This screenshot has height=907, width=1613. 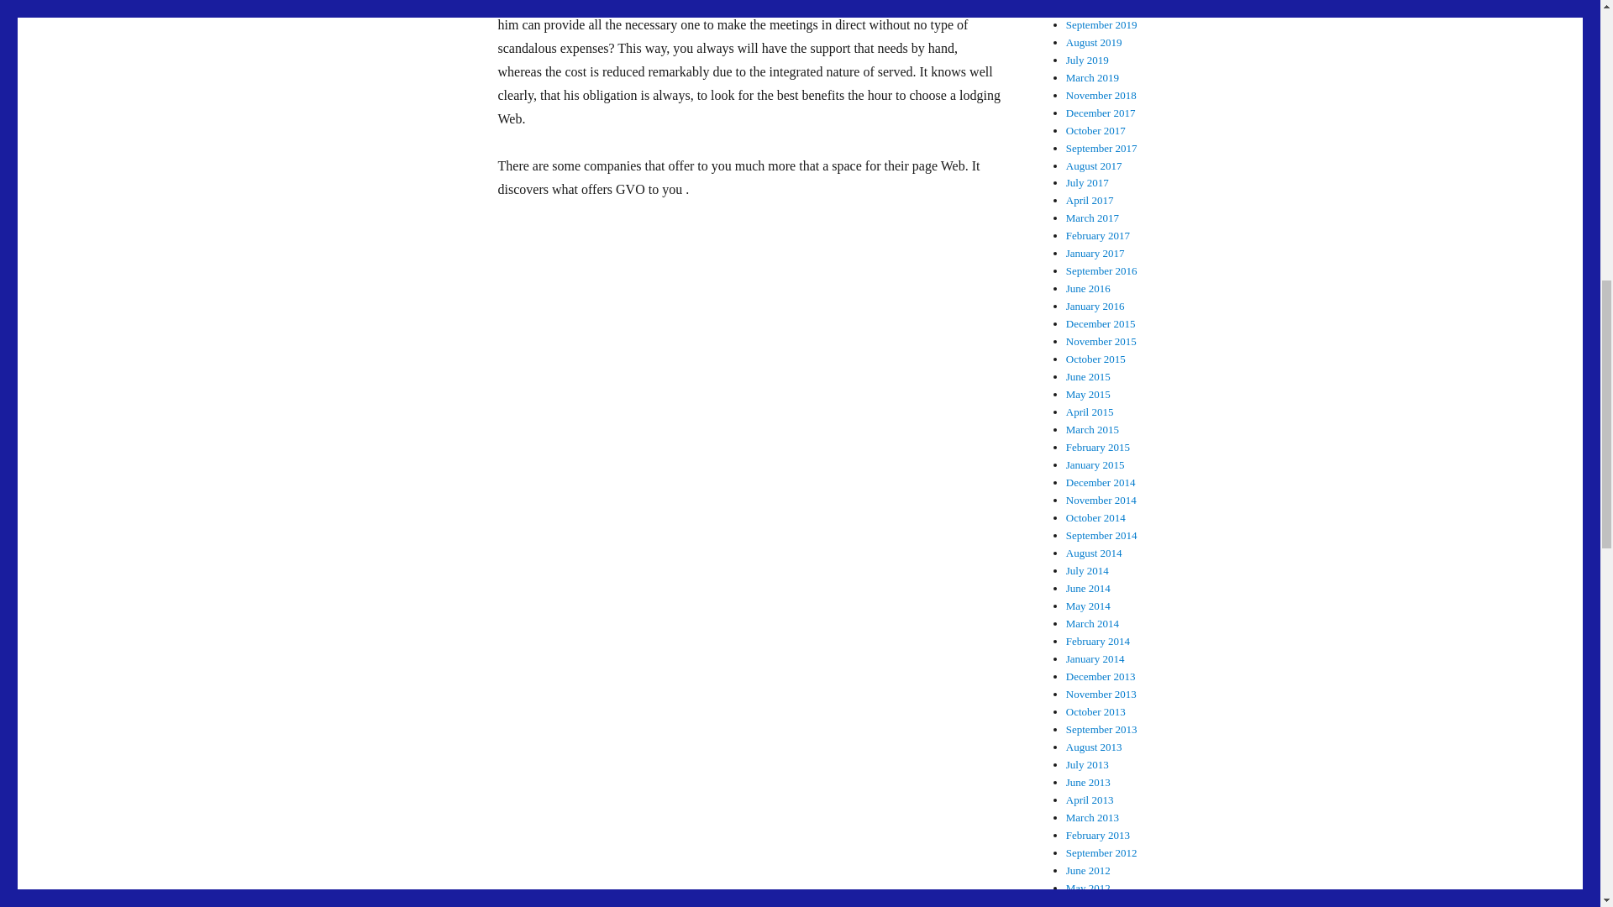 I want to click on October 2017, so click(x=1095, y=130).